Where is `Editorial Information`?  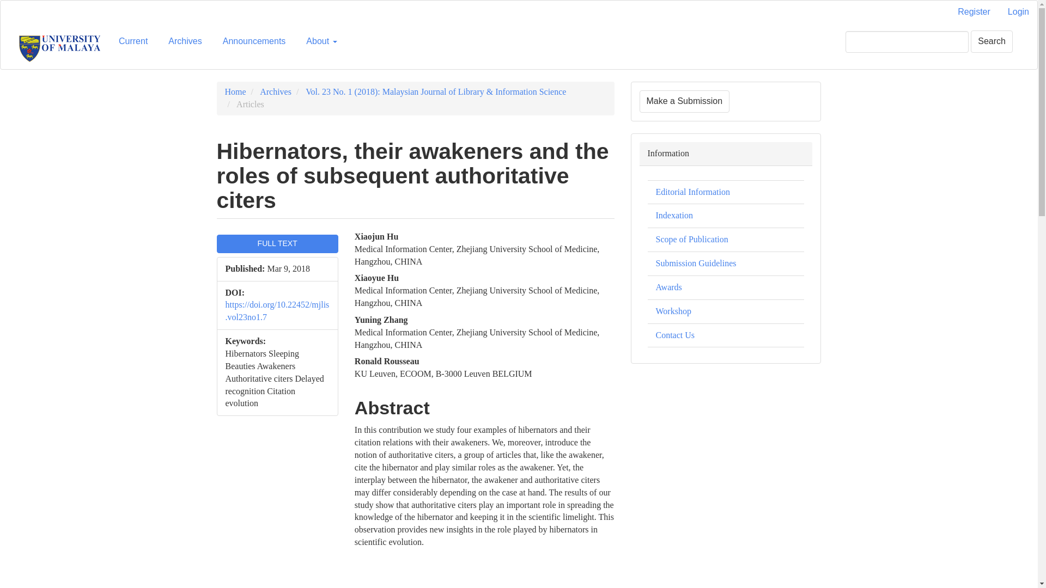
Editorial Information is located at coordinates (693, 192).